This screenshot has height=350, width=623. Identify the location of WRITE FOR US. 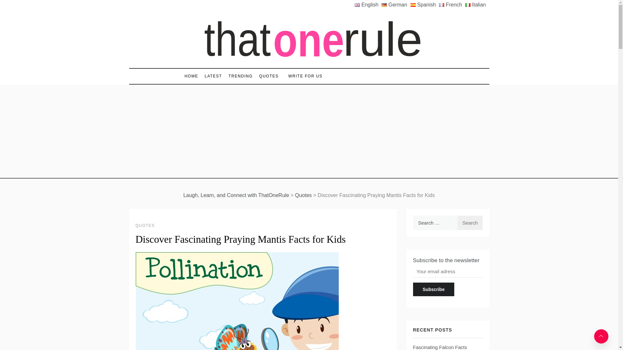
(302, 76).